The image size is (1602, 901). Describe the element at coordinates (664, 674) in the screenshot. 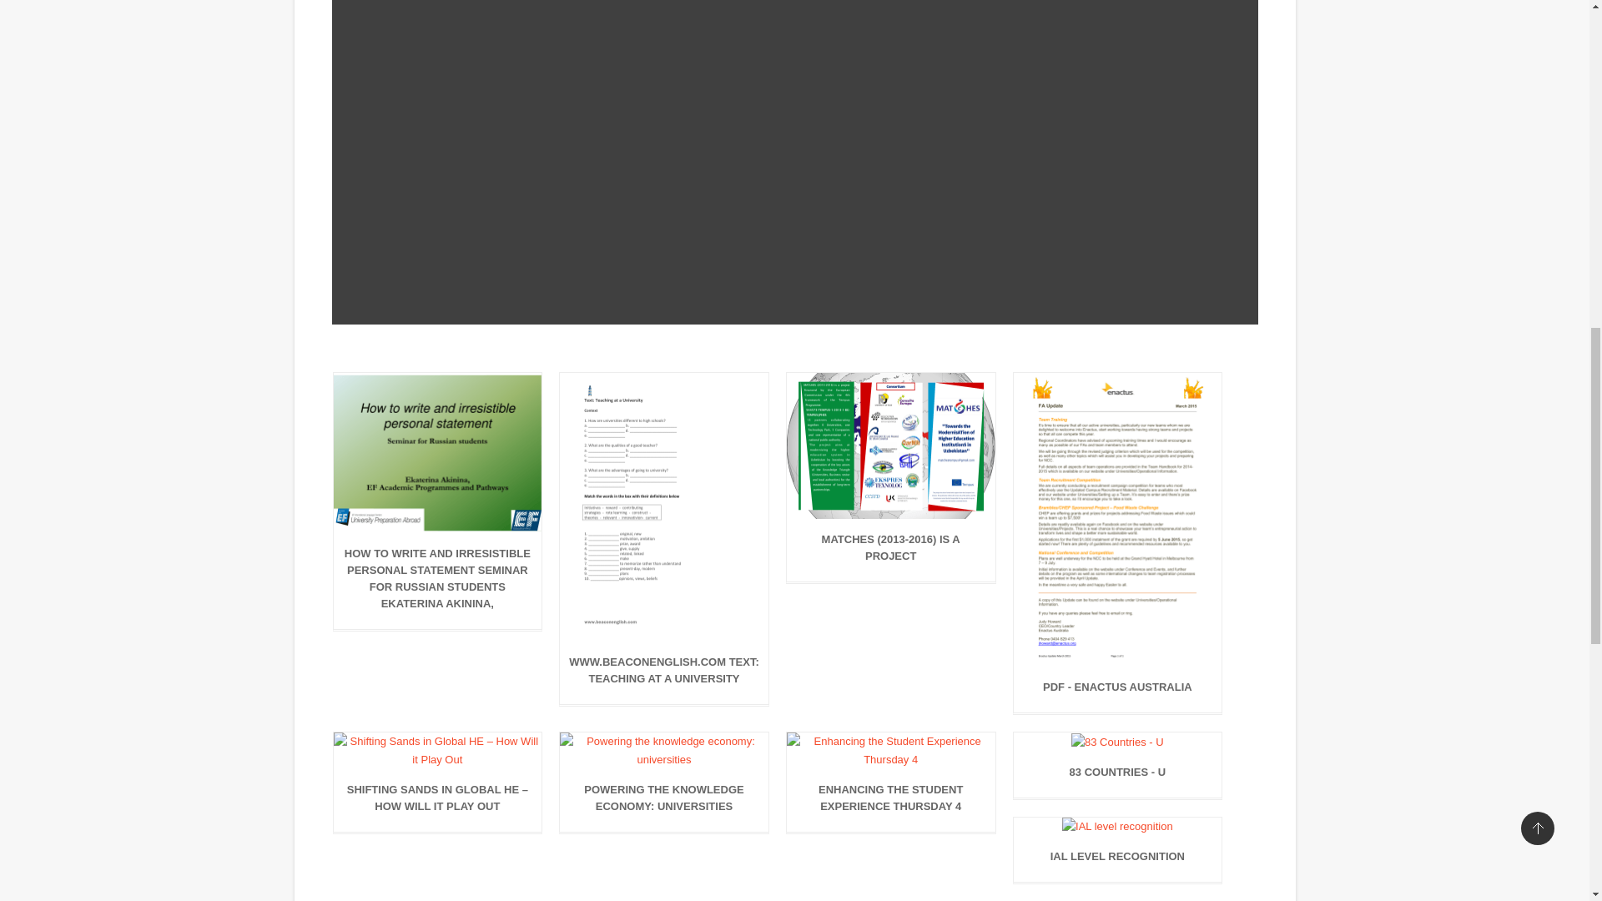

I see `WWW.BEACONENGLISH.COM TEXT: TEACHING AT A UNIVERSITY` at that location.